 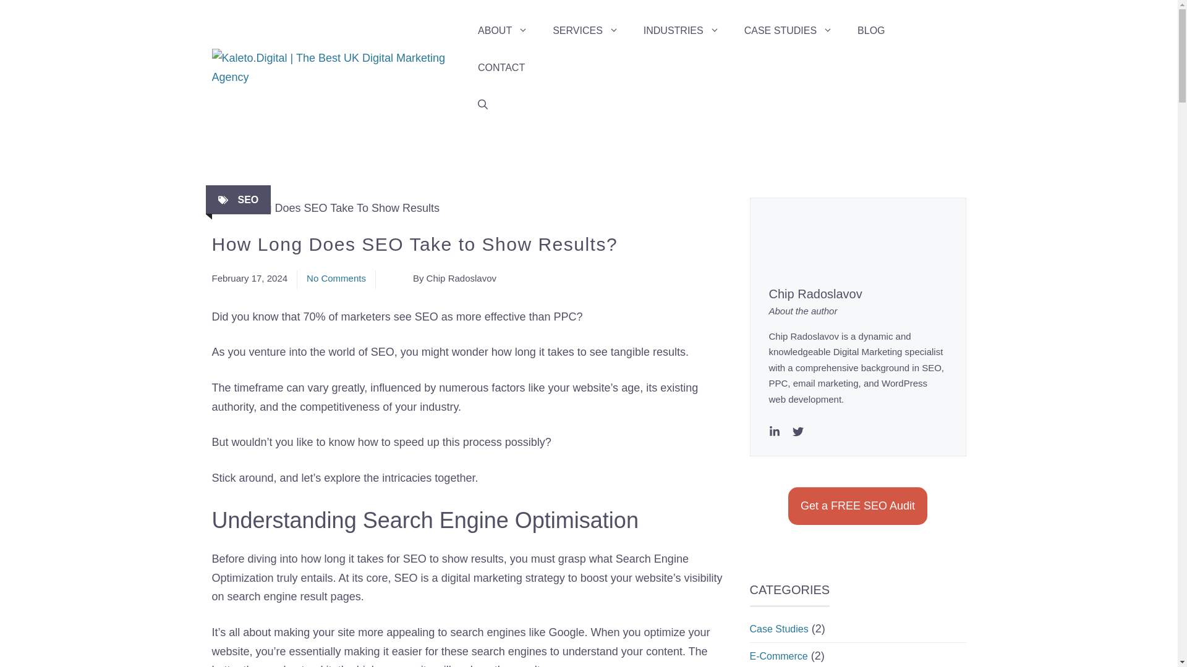 What do you see at coordinates (871, 31) in the screenshot?
I see `BLOG` at bounding box center [871, 31].